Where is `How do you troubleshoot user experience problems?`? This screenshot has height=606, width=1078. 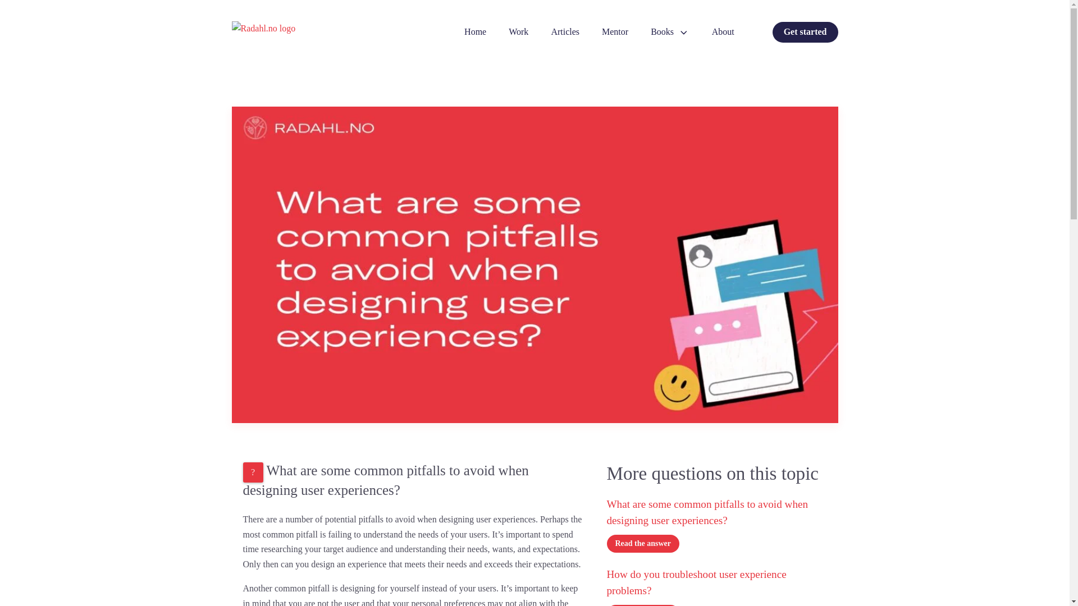 How do you troubleshoot user experience problems? is located at coordinates (716, 585).